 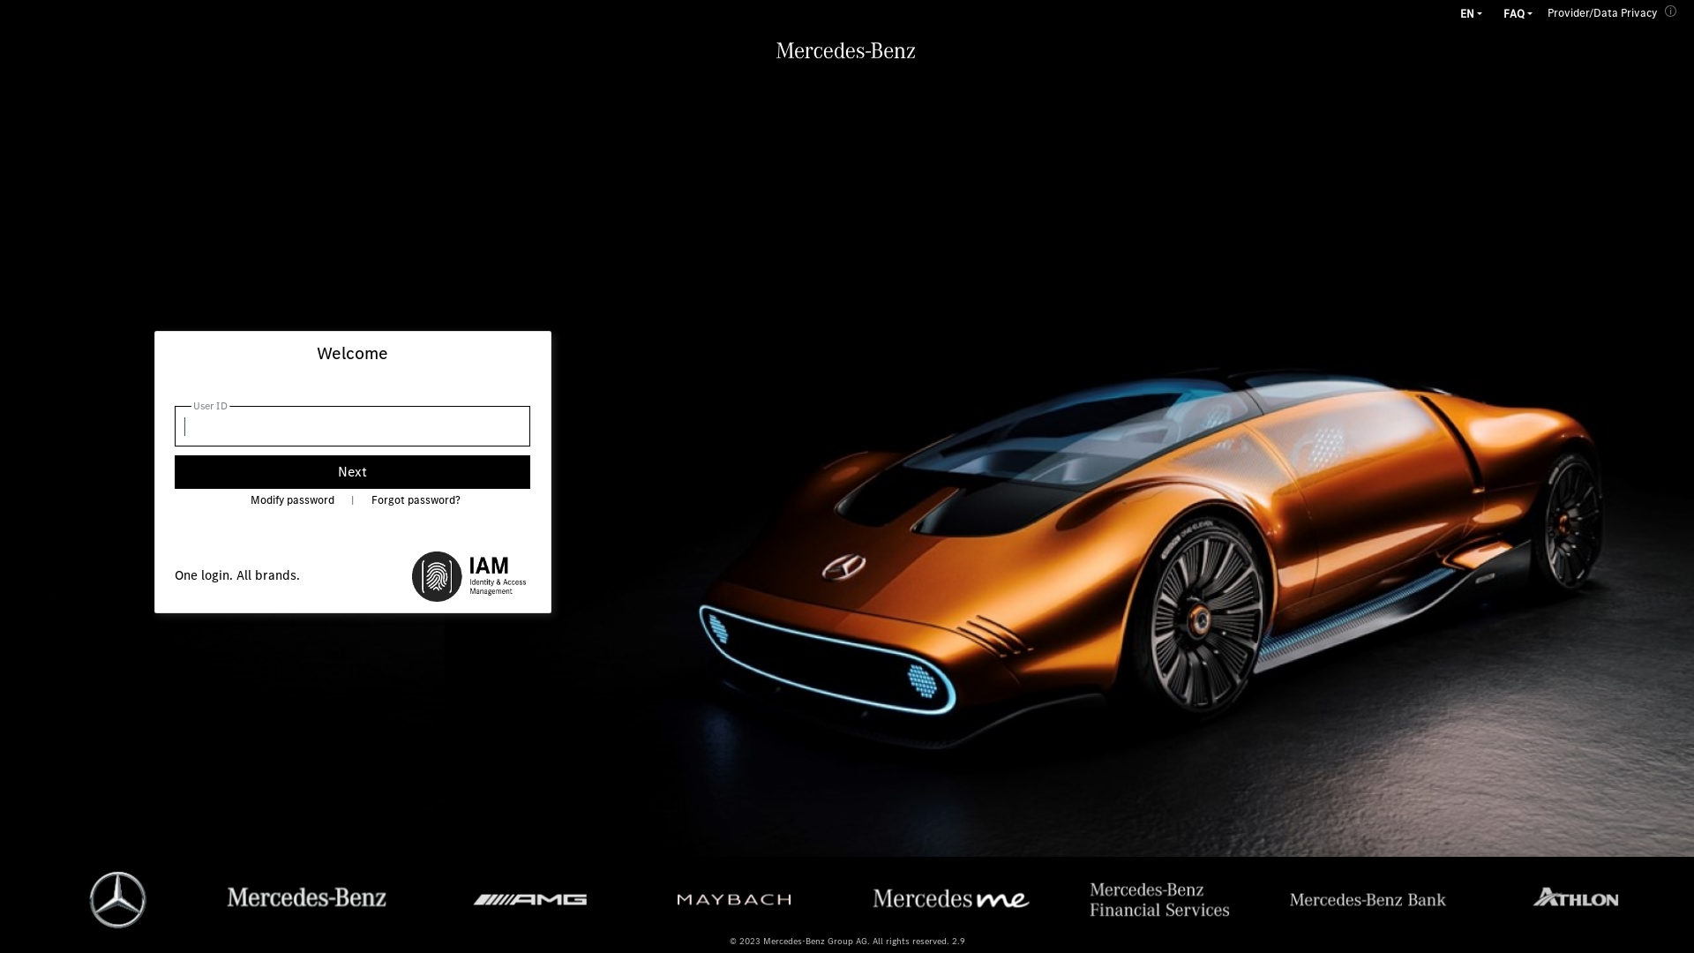 I want to click on EN, so click(x=1472, y=14).